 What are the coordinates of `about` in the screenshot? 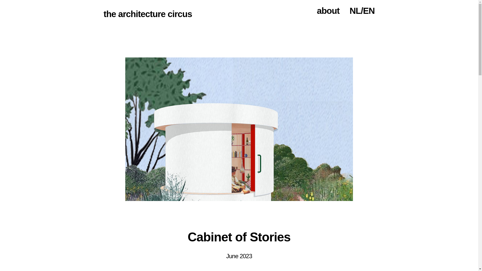 It's located at (328, 11).